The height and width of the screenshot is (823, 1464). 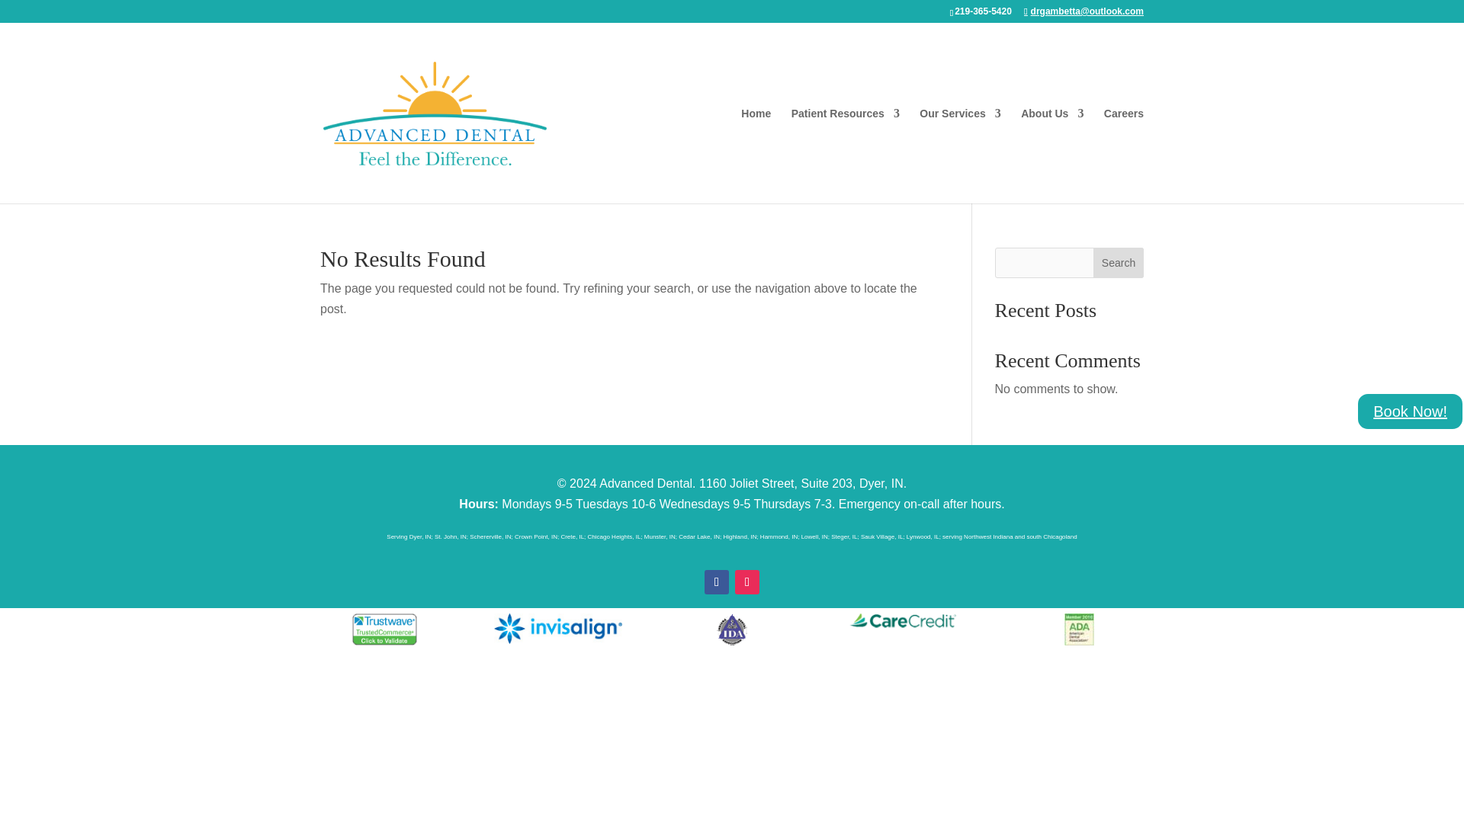 I want to click on Home, so click(x=756, y=155).